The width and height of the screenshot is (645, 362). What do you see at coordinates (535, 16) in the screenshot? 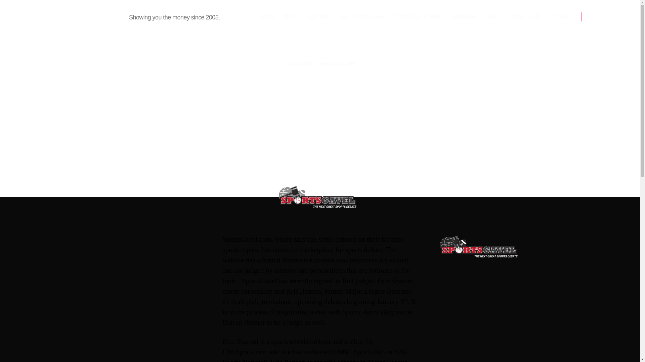
I see `FB` at bounding box center [535, 16].